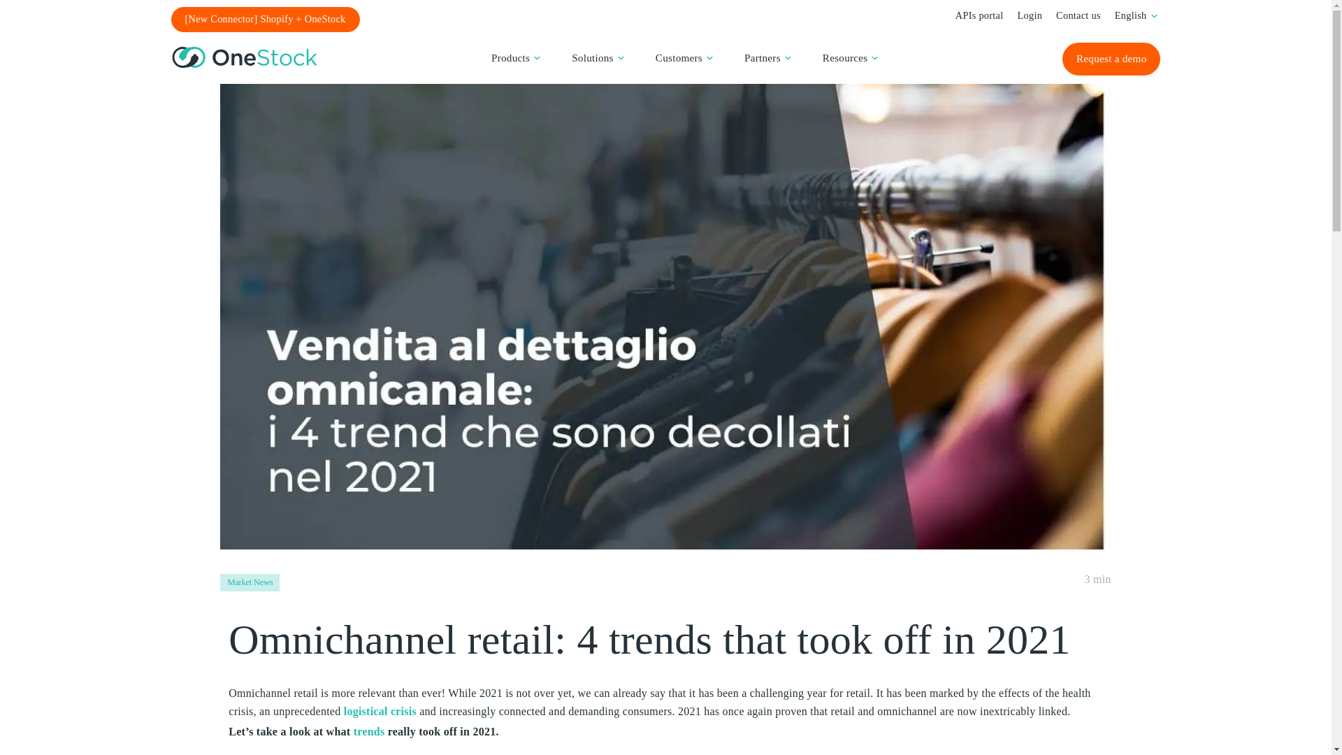  I want to click on Login, so click(1030, 15).